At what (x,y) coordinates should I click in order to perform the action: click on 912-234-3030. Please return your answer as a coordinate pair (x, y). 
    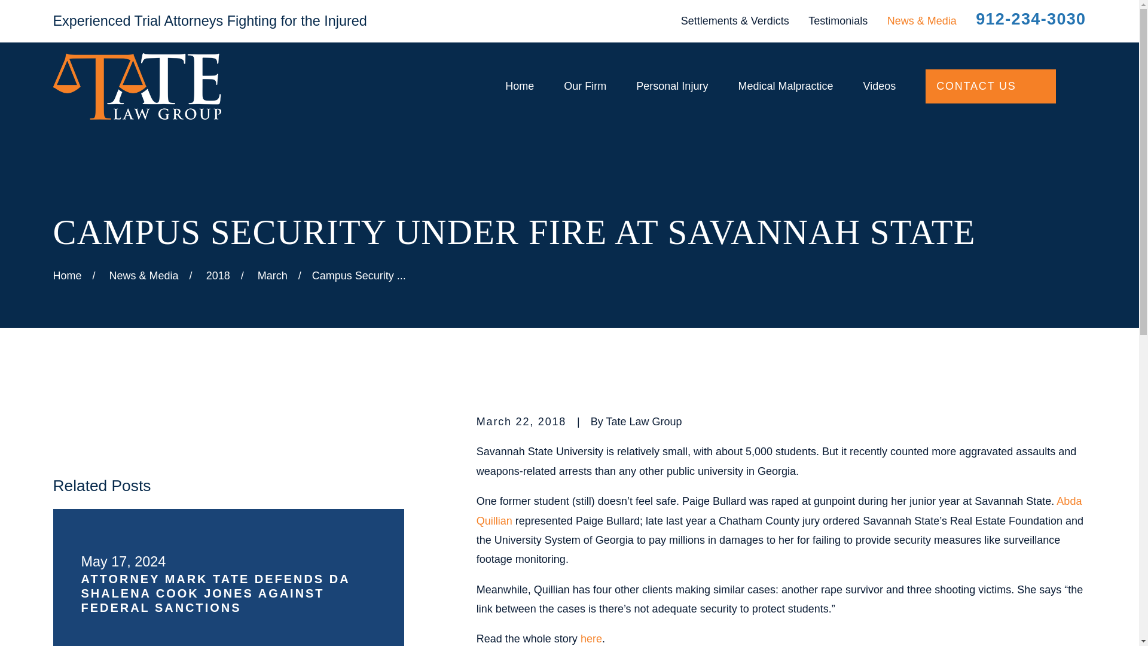
    Looking at the image, I should click on (1031, 19).